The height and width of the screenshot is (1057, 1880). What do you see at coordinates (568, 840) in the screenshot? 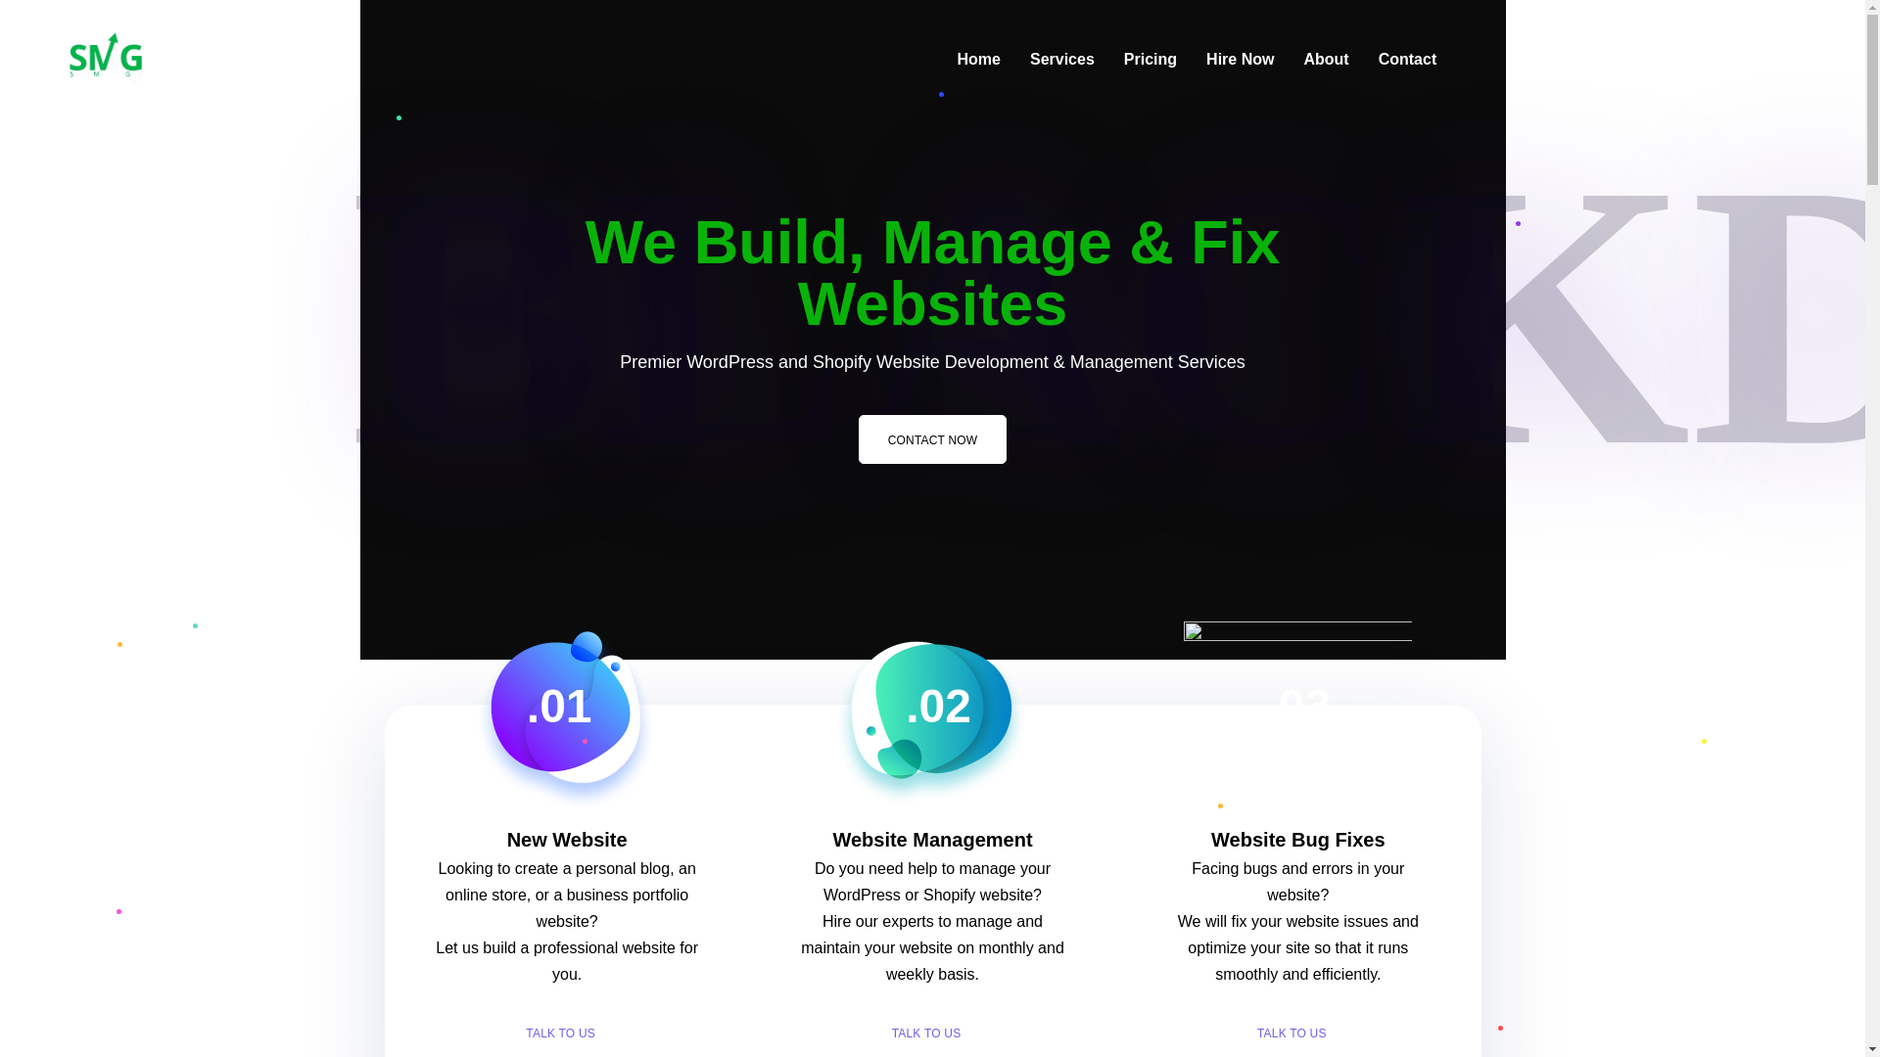
I see `New Website` at bounding box center [568, 840].